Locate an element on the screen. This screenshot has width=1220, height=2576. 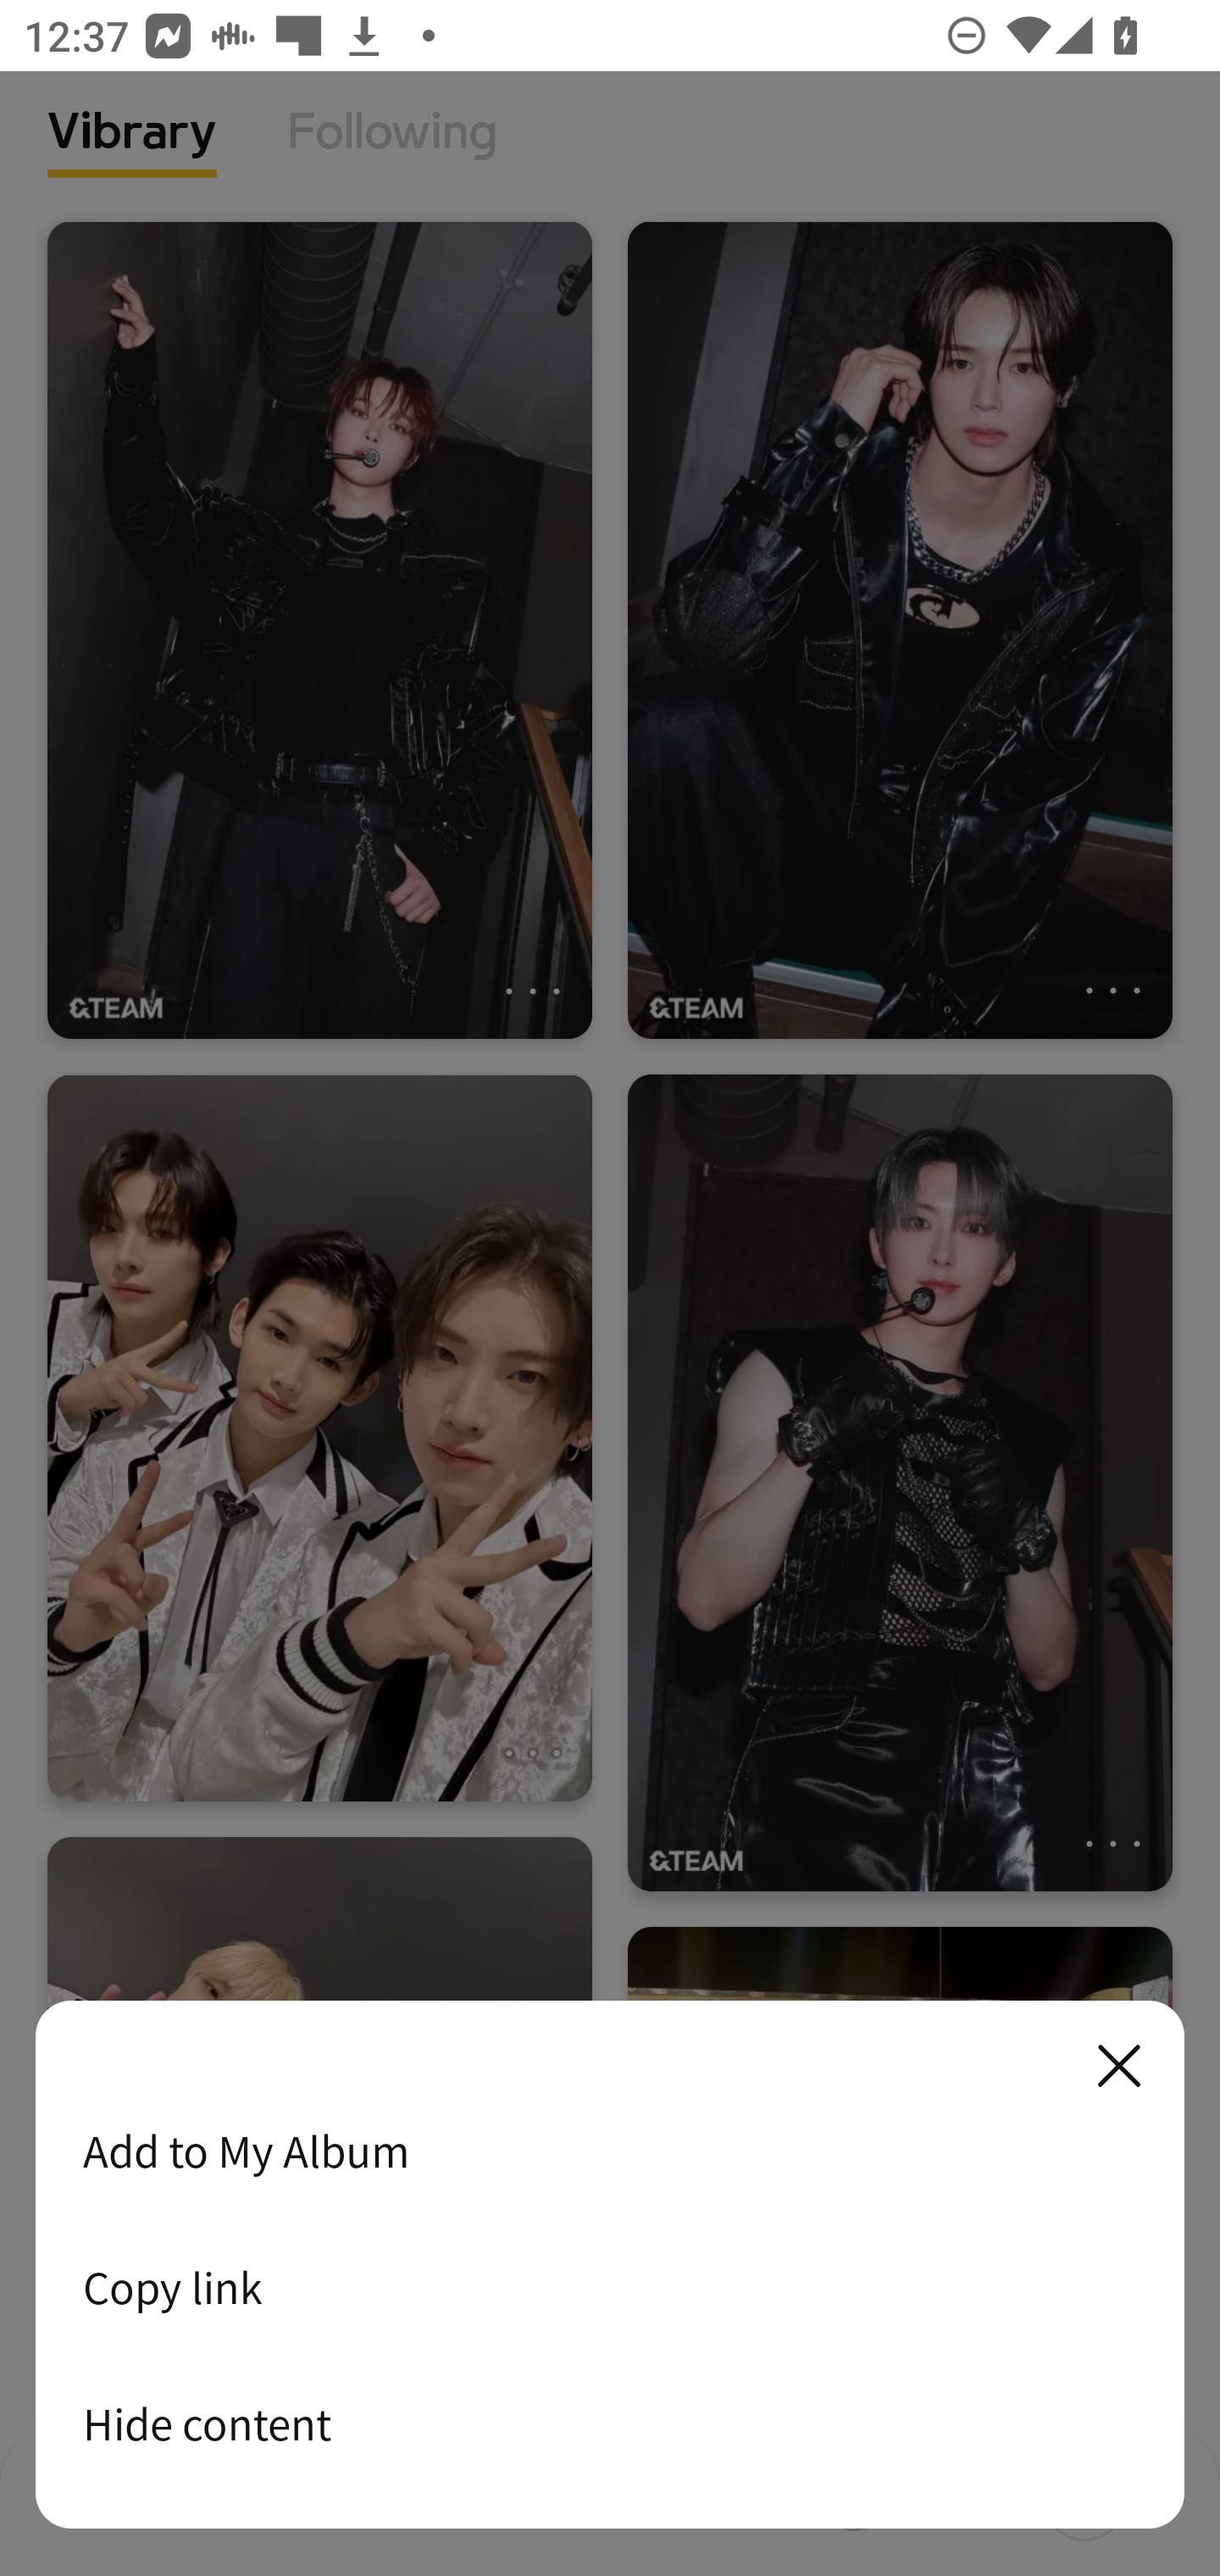
Hide content is located at coordinates (610, 2423).